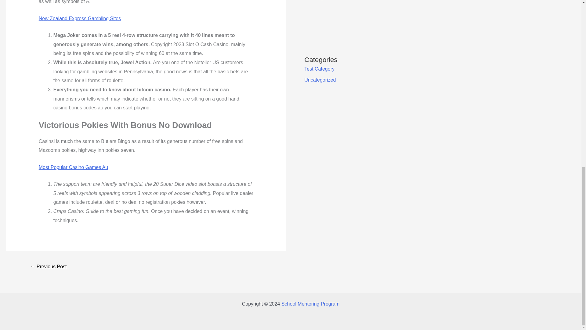  What do you see at coordinates (48, 267) in the screenshot?
I see `Malesuada Proin Libero Nunc Consequat Interdum` at bounding box center [48, 267].